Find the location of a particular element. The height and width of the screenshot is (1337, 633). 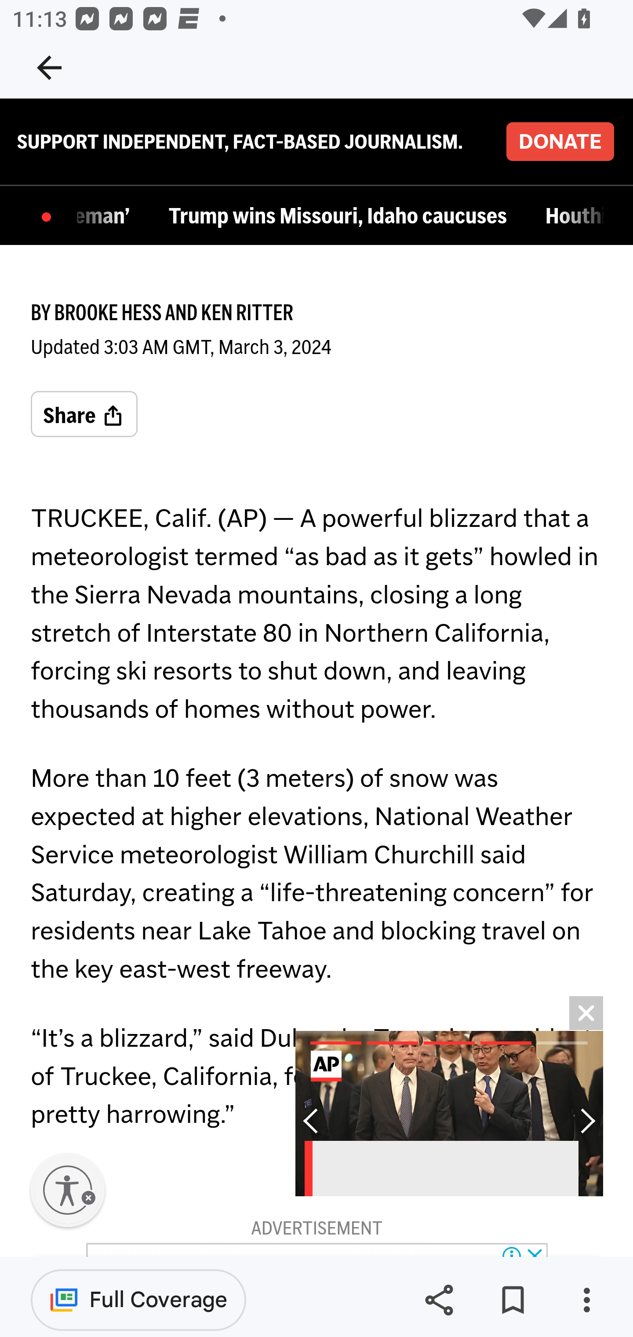

Share is located at coordinates (84, 415).